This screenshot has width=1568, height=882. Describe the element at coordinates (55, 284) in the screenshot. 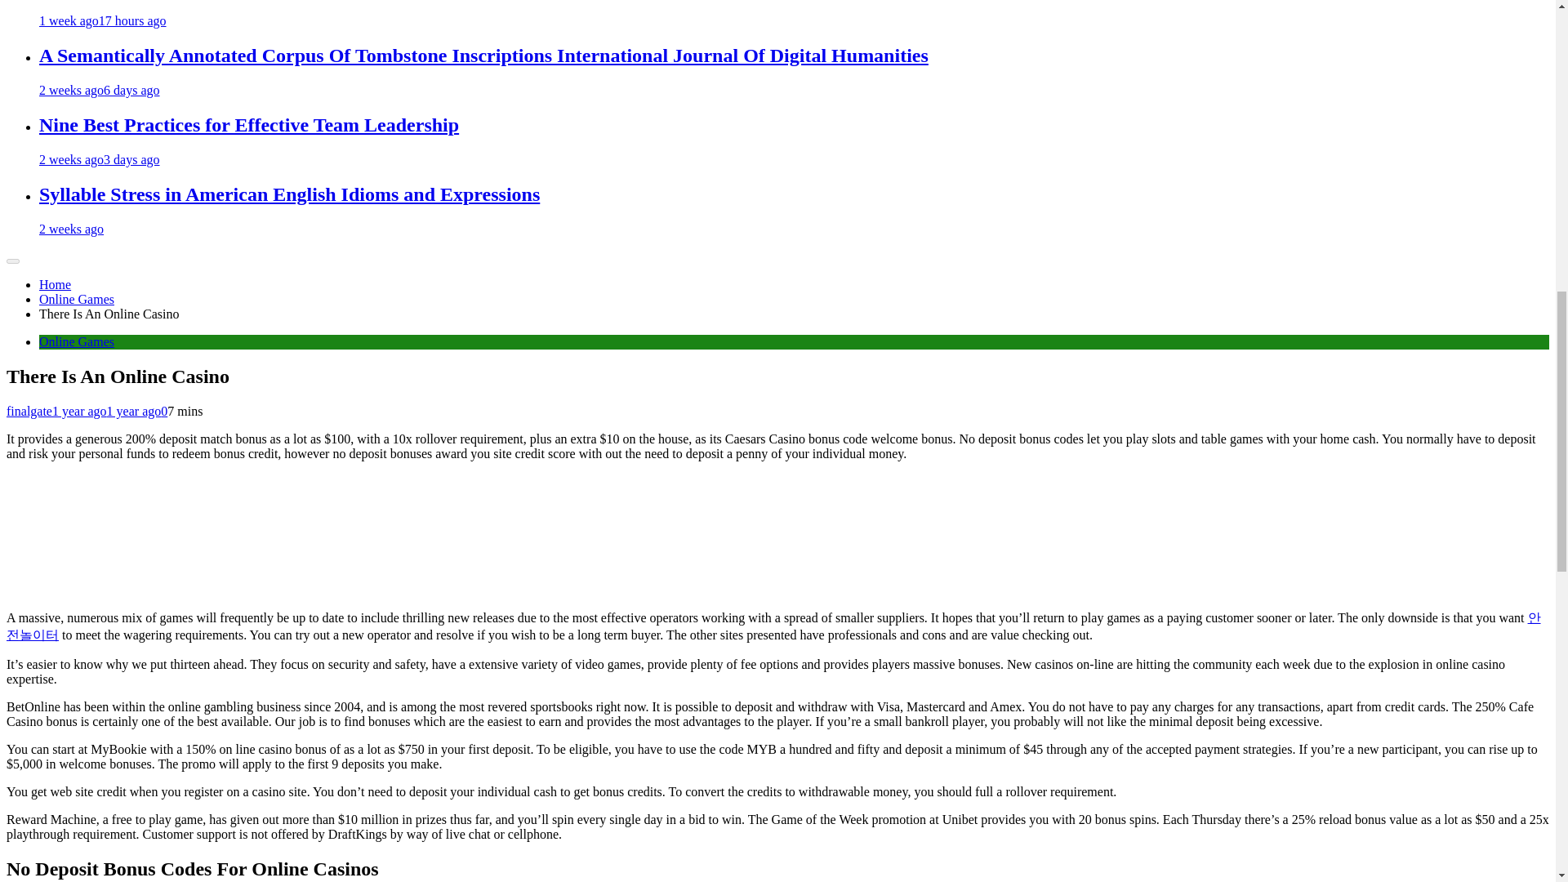

I see `Home` at that location.